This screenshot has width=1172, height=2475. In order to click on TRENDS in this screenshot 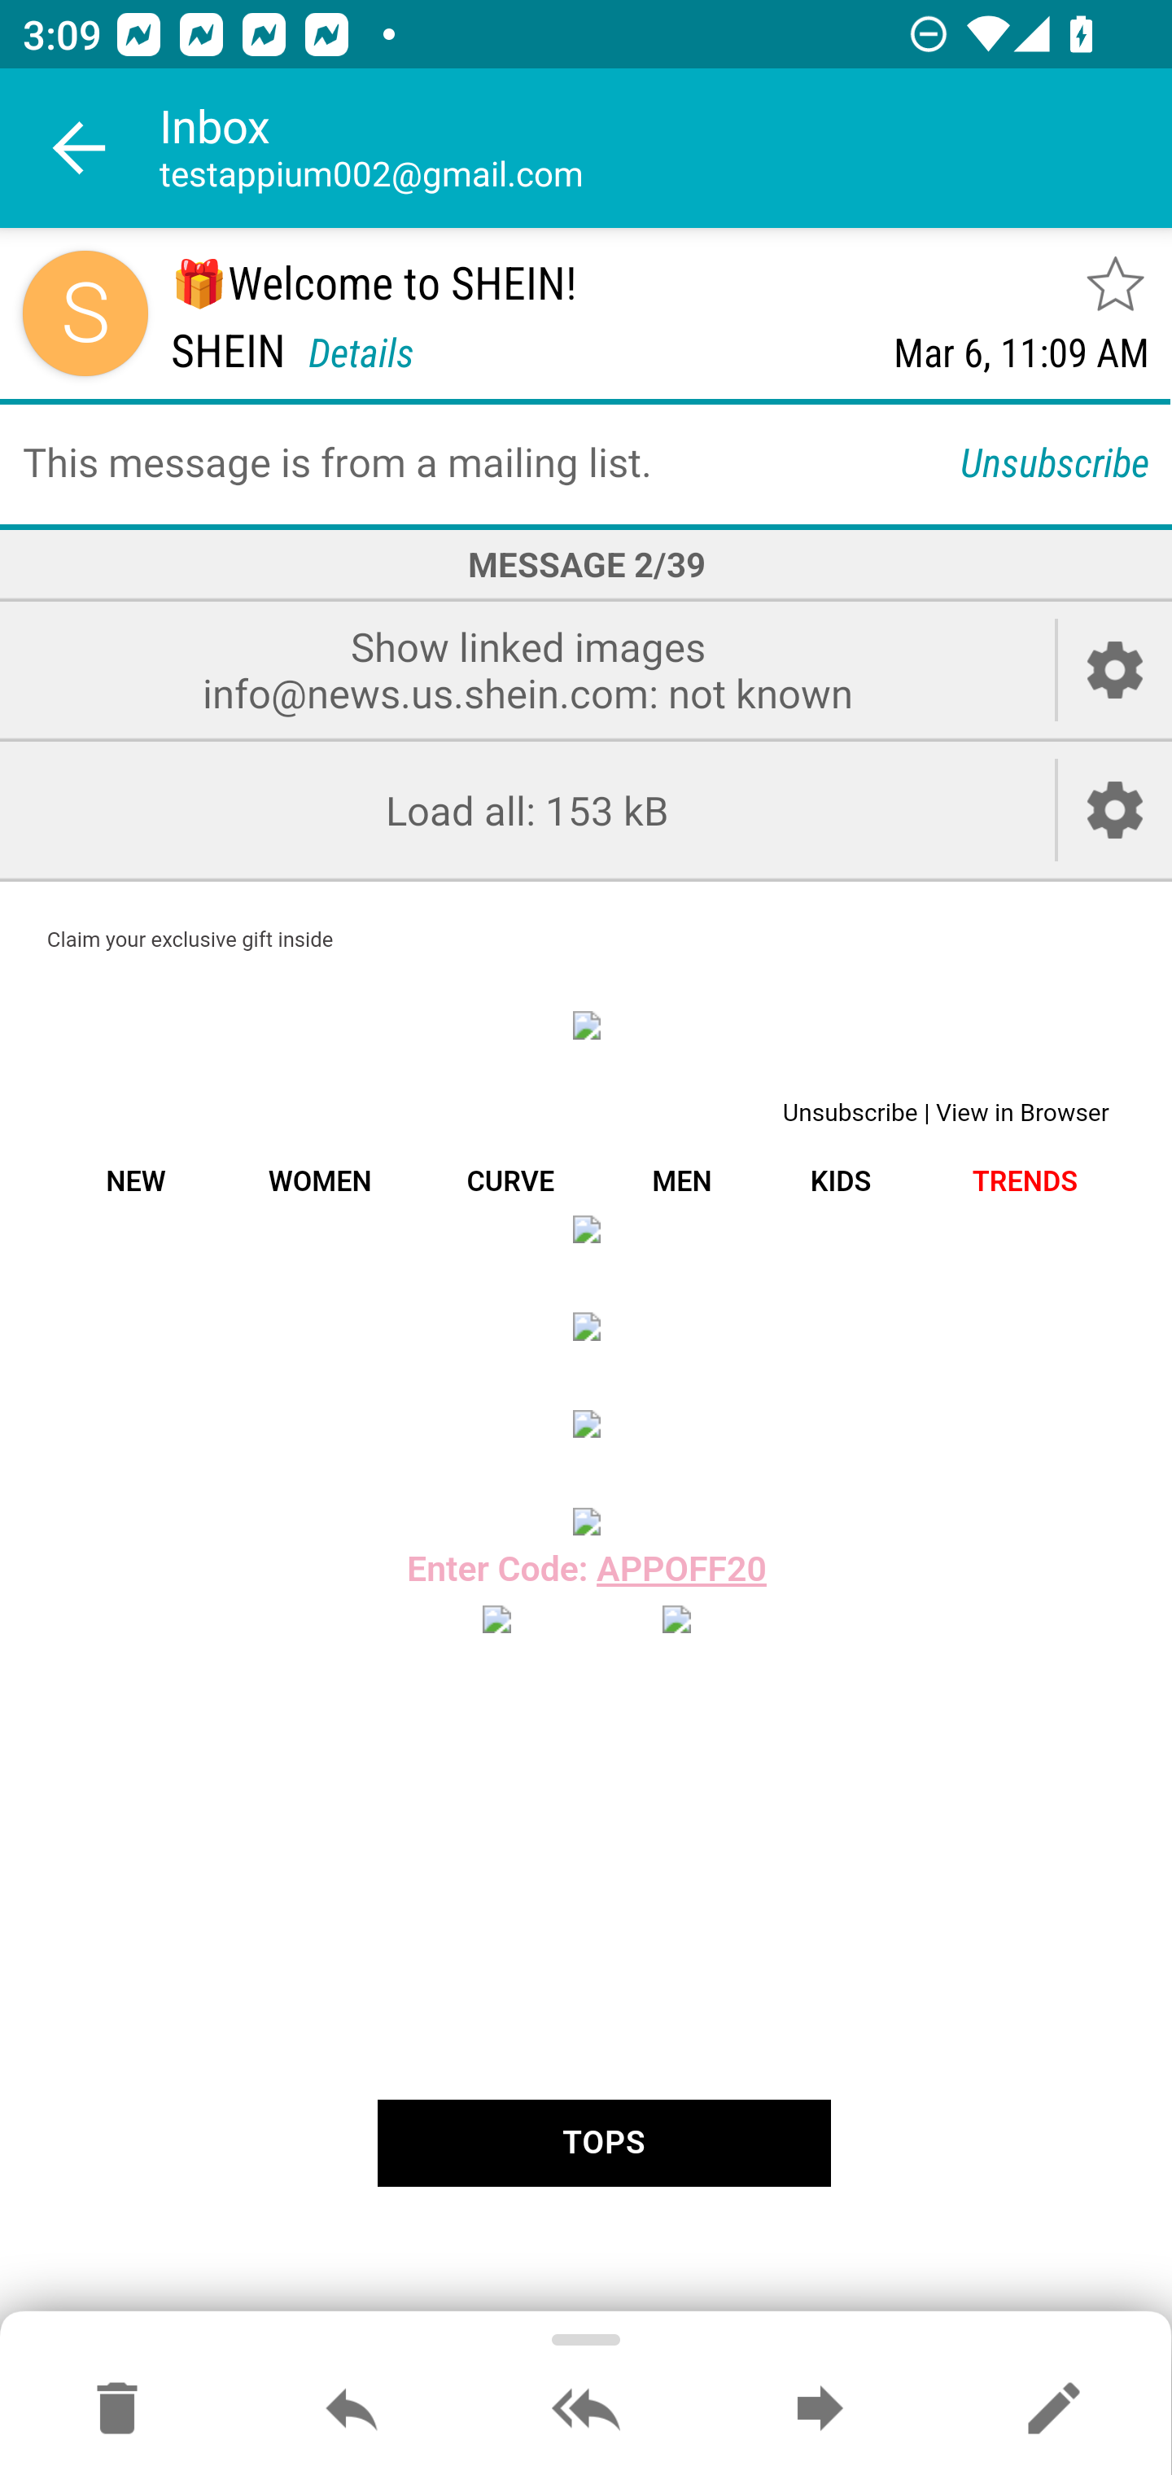, I will do `click(1025, 1181)`.